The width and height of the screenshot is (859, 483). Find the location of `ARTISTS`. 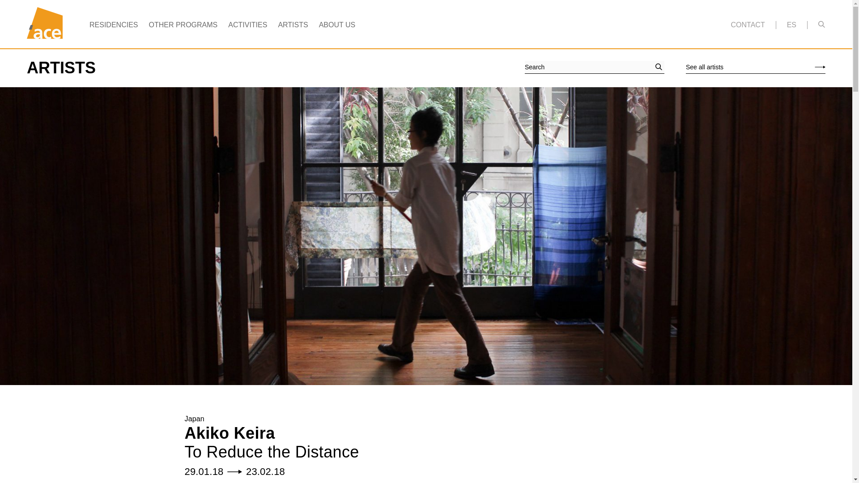

ARTISTS is located at coordinates (293, 25).